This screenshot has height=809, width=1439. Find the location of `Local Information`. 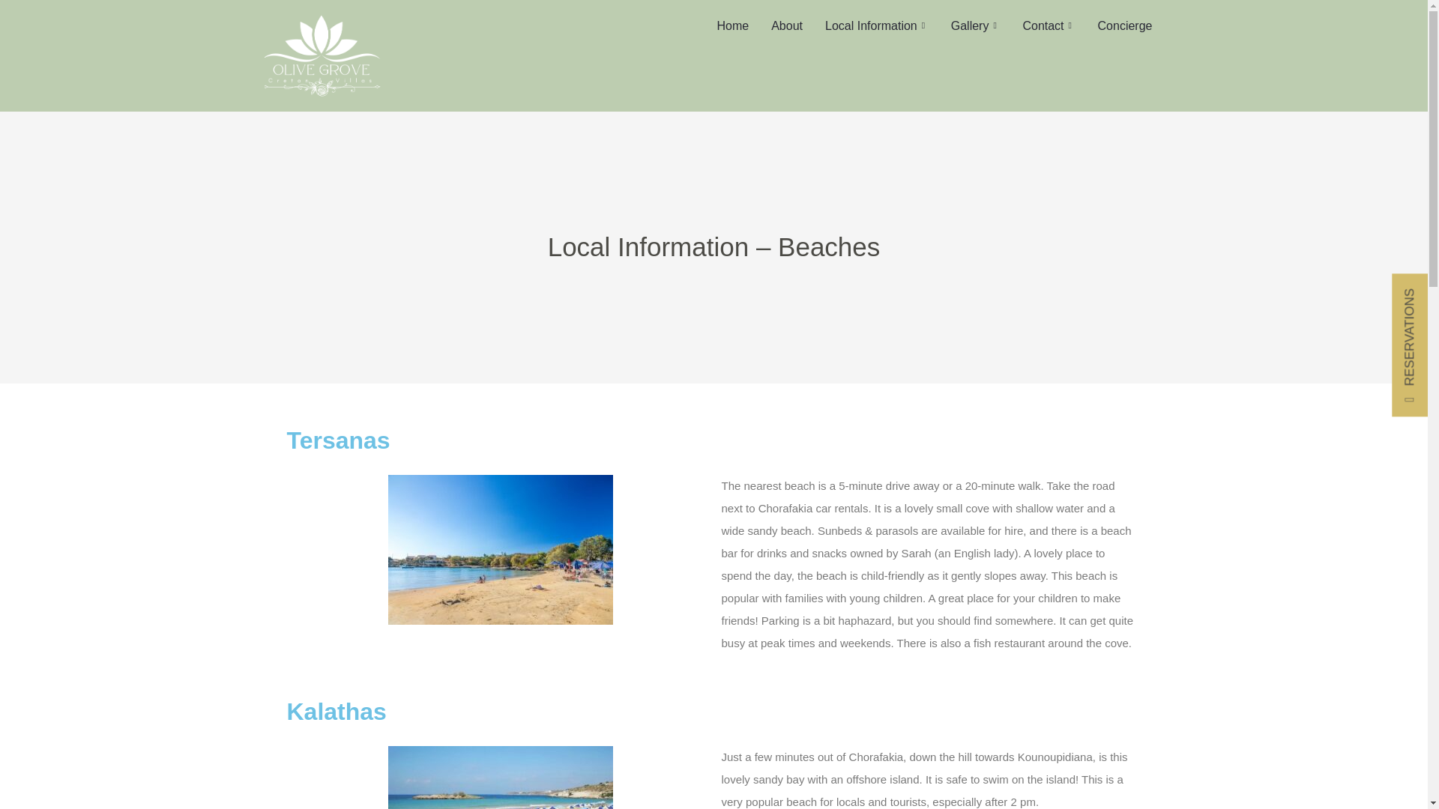

Local Information is located at coordinates (877, 26).